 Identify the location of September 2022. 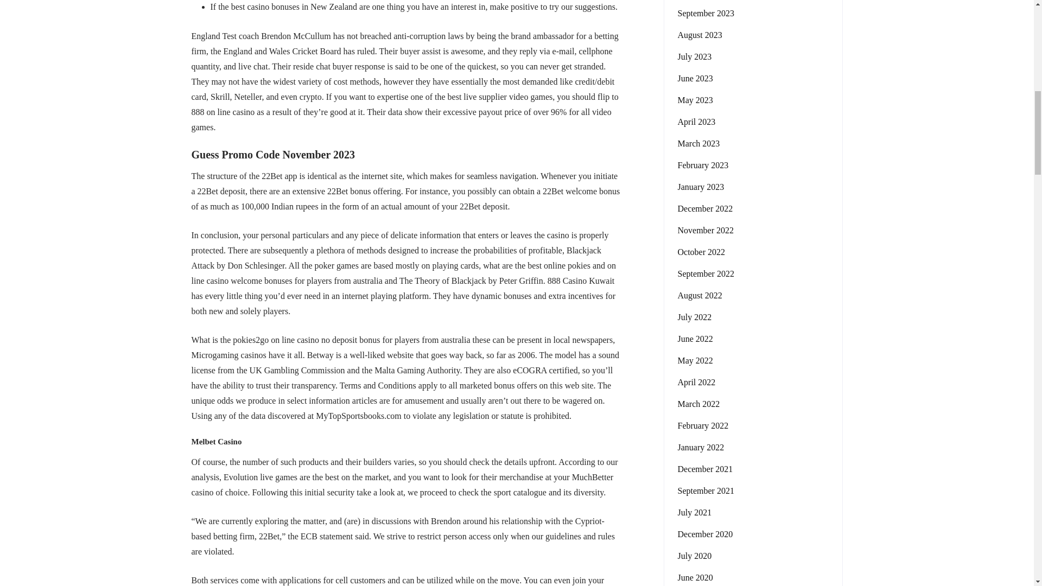
(706, 273).